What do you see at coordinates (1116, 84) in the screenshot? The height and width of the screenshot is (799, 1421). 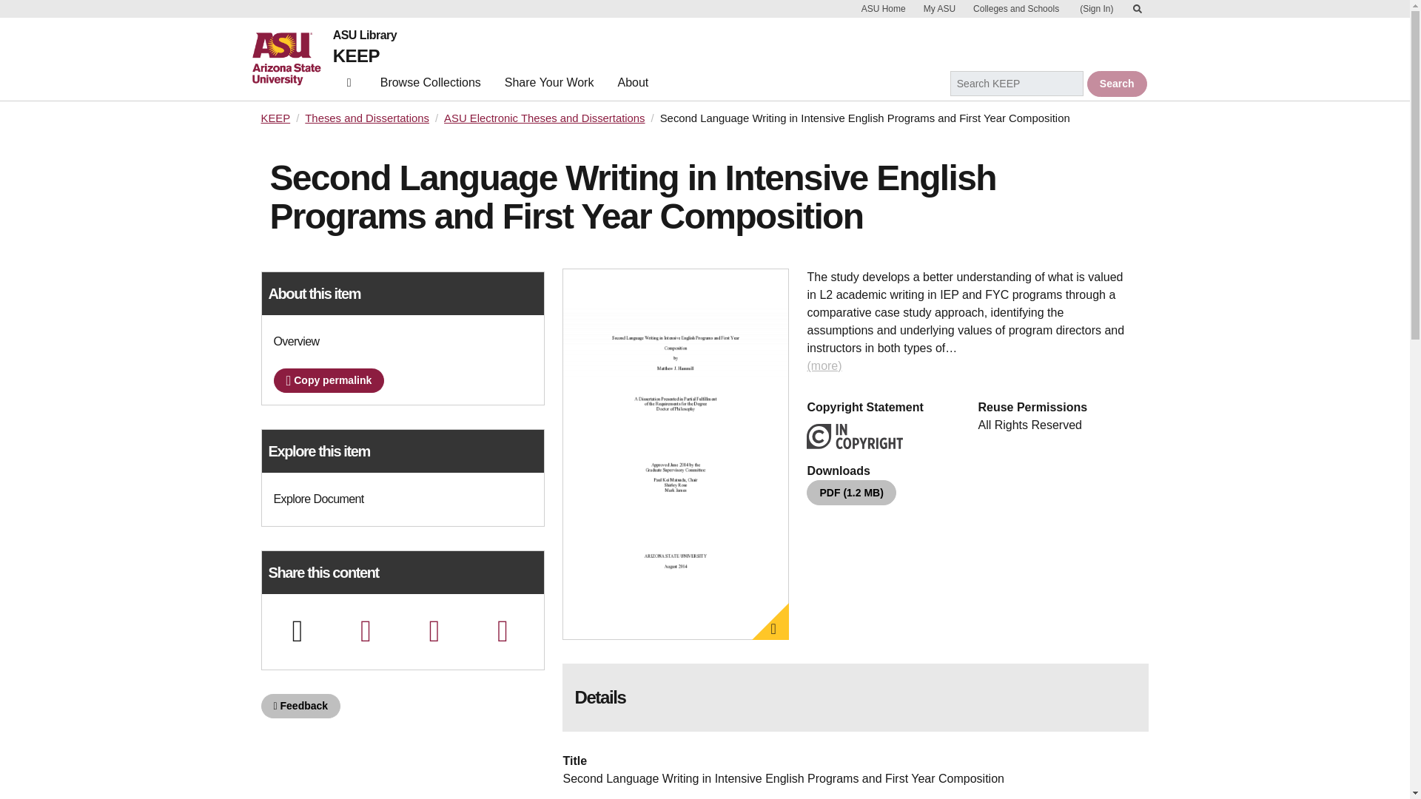 I see `Search` at bounding box center [1116, 84].